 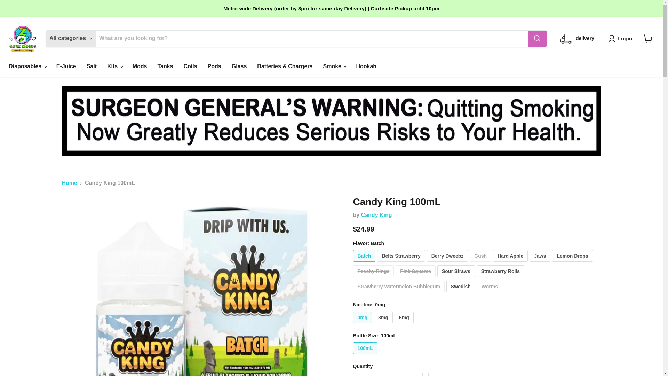 I want to click on 1, so click(x=388, y=374).